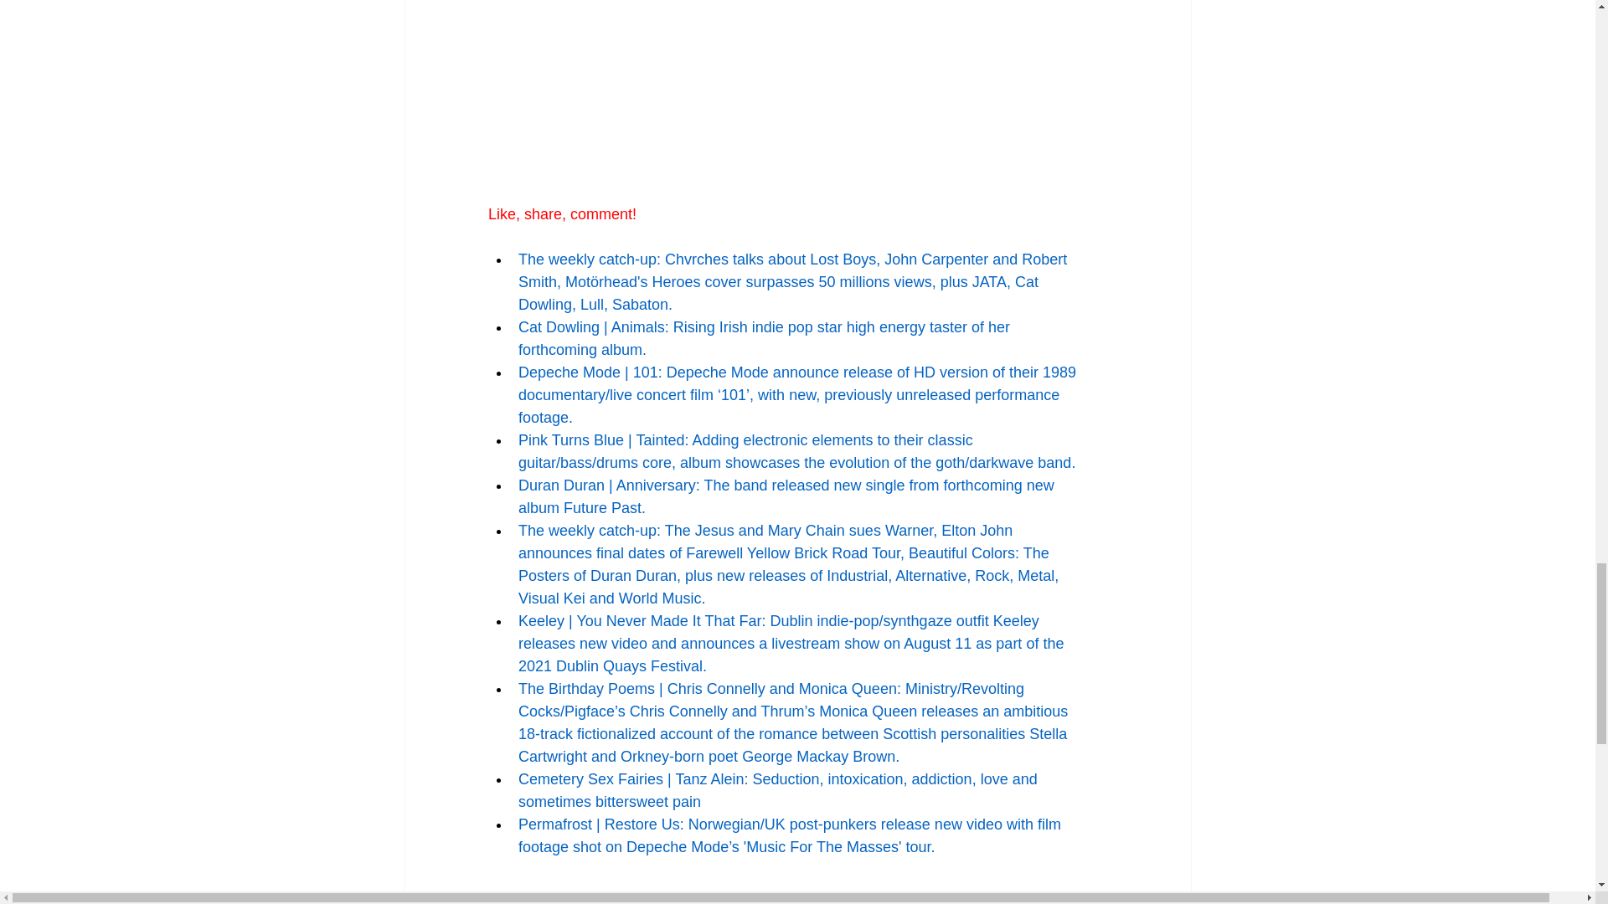 The image size is (1608, 904). What do you see at coordinates (630, 901) in the screenshot?
I see `Post-Punk` at bounding box center [630, 901].